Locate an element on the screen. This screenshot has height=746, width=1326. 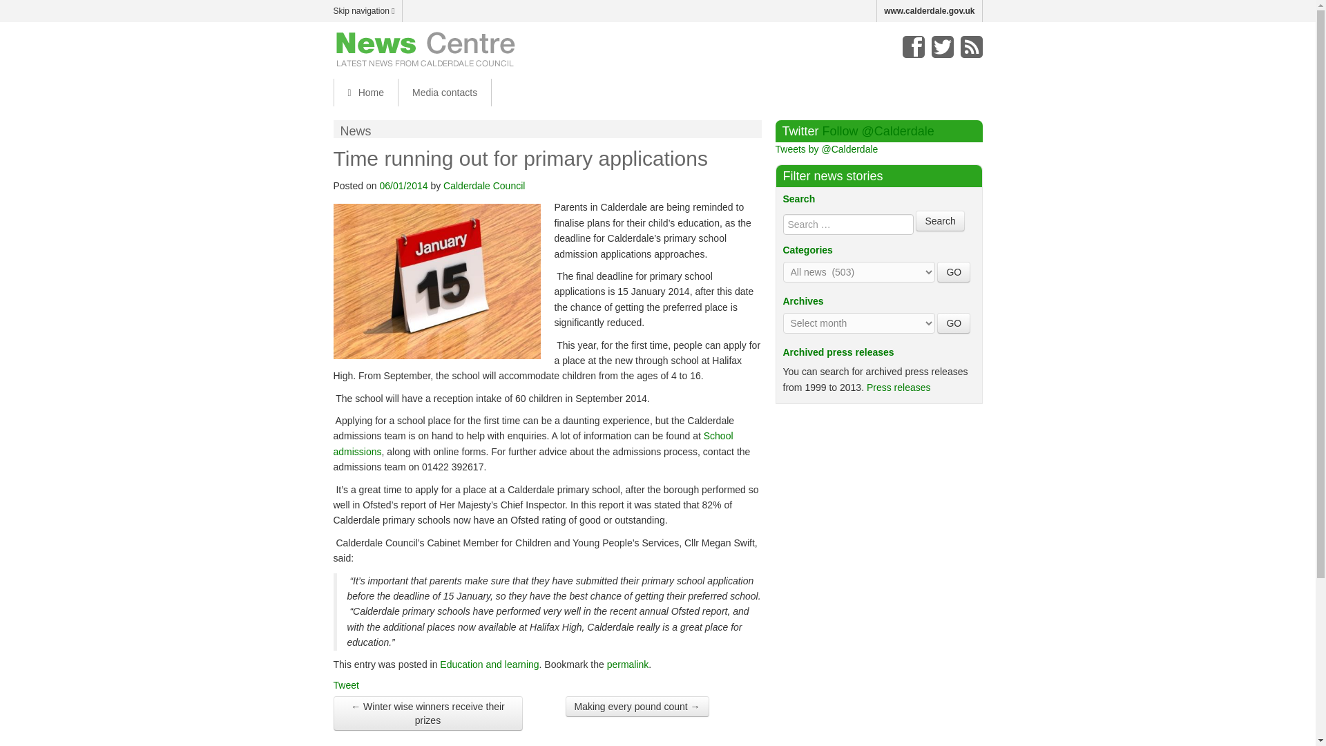
Search is located at coordinates (939, 220).